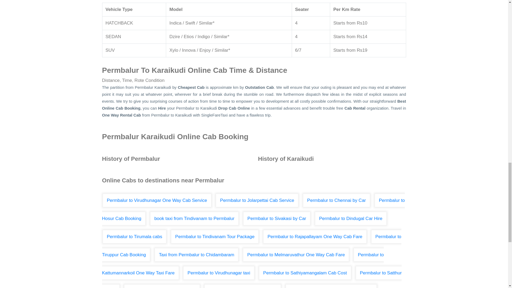  I want to click on Etios Cabs Permbalur, so click(189, 37).